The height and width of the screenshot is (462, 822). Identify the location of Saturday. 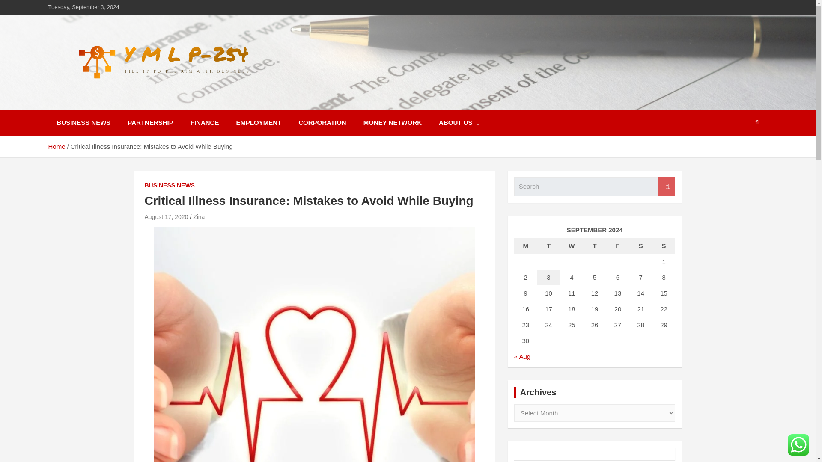
(641, 246).